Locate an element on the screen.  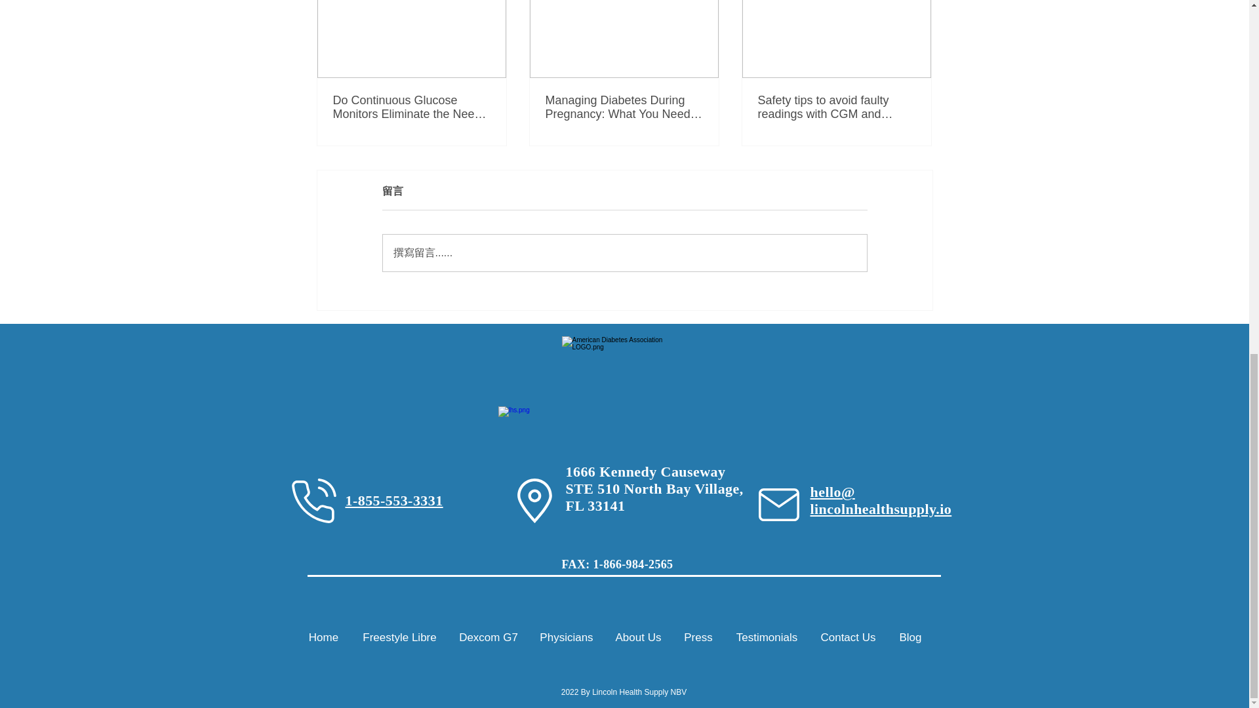
Freestyle Libre is located at coordinates (399, 637).